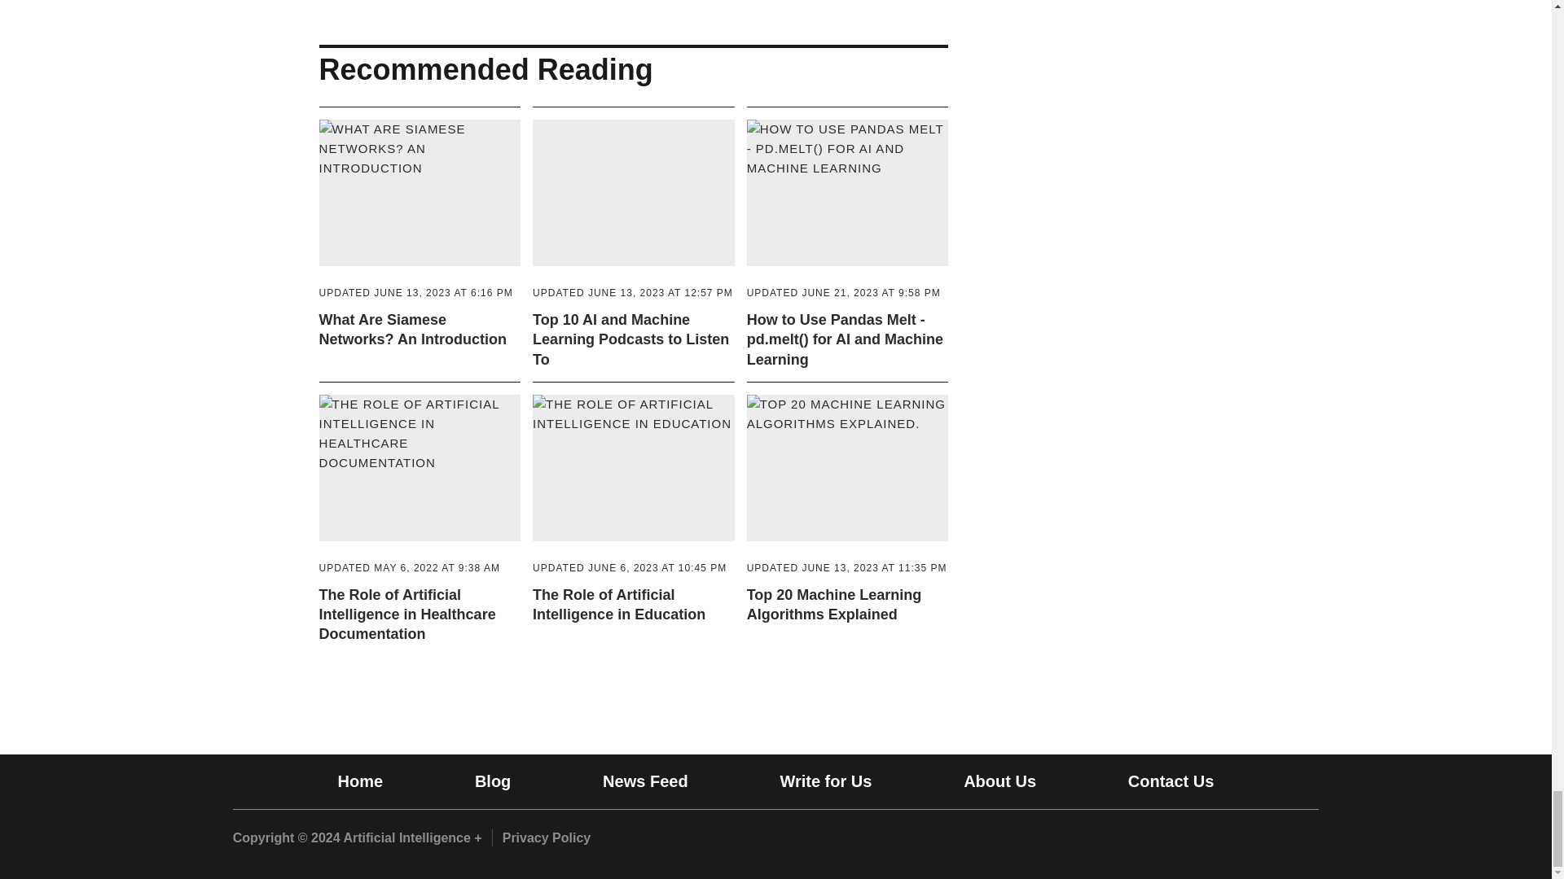 Image resolution: width=1564 pixels, height=879 pixels. What do you see at coordinates (634, 208) in the screenshot?
I see `Top 10 AI and Machine Learning Podcasts to Listen To` at bounding box center [634, 208].